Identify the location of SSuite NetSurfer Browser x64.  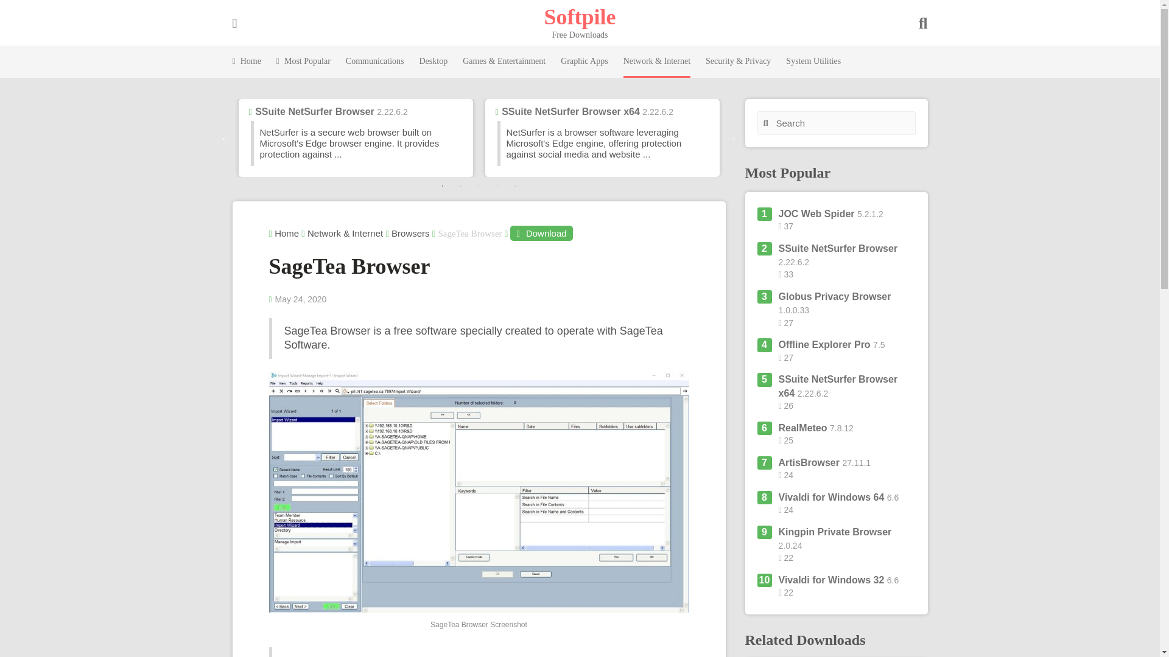
(570, 111).